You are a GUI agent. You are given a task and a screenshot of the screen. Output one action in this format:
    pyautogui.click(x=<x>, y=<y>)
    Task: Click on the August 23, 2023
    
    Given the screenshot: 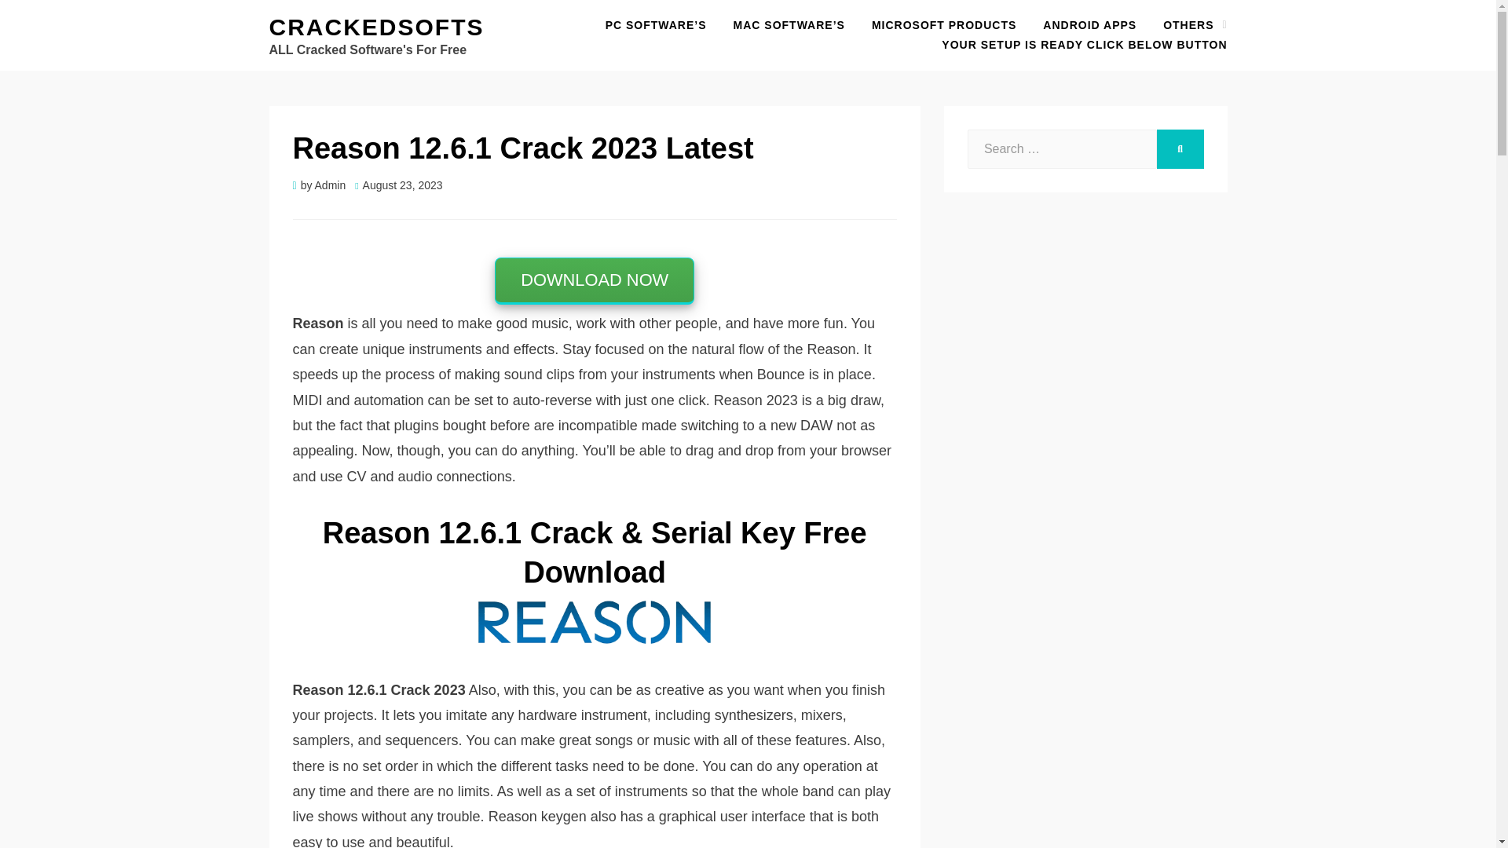 What is the action you would take?
    pyautogui.click(x=397, y=185)
    